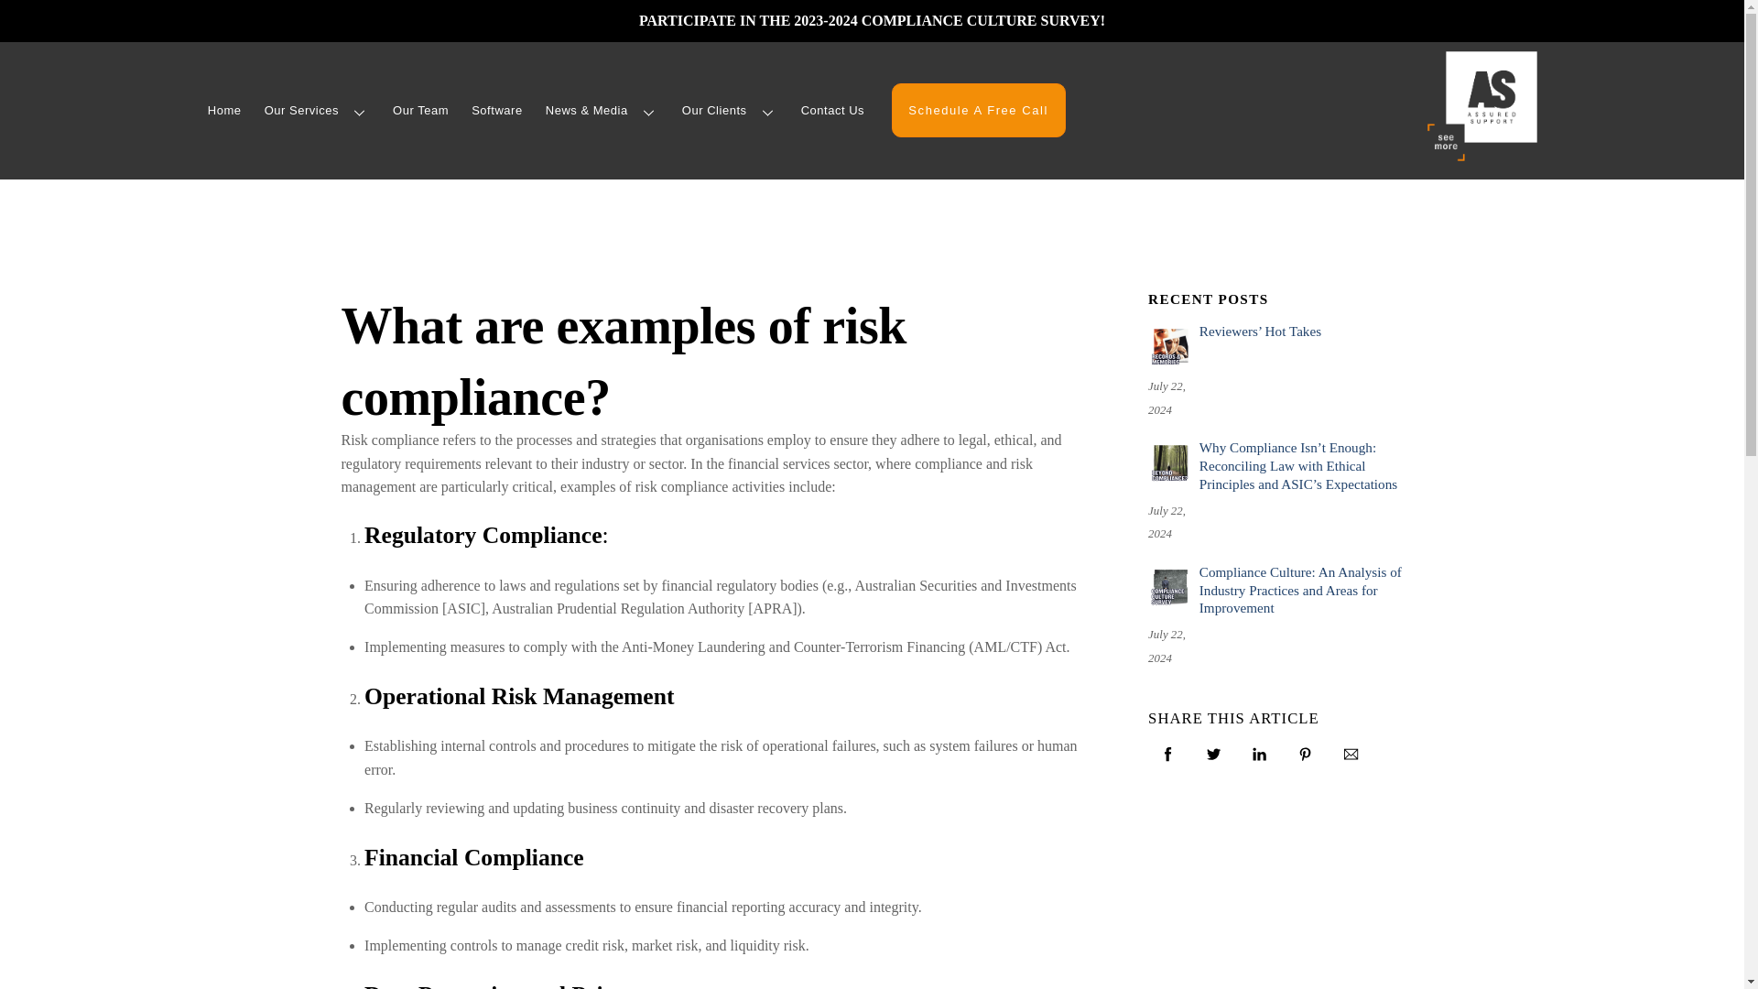  What do you see at coordinates (421, 111) in the screenshot?
I see `Our Team` at bounding box center [421, 111].